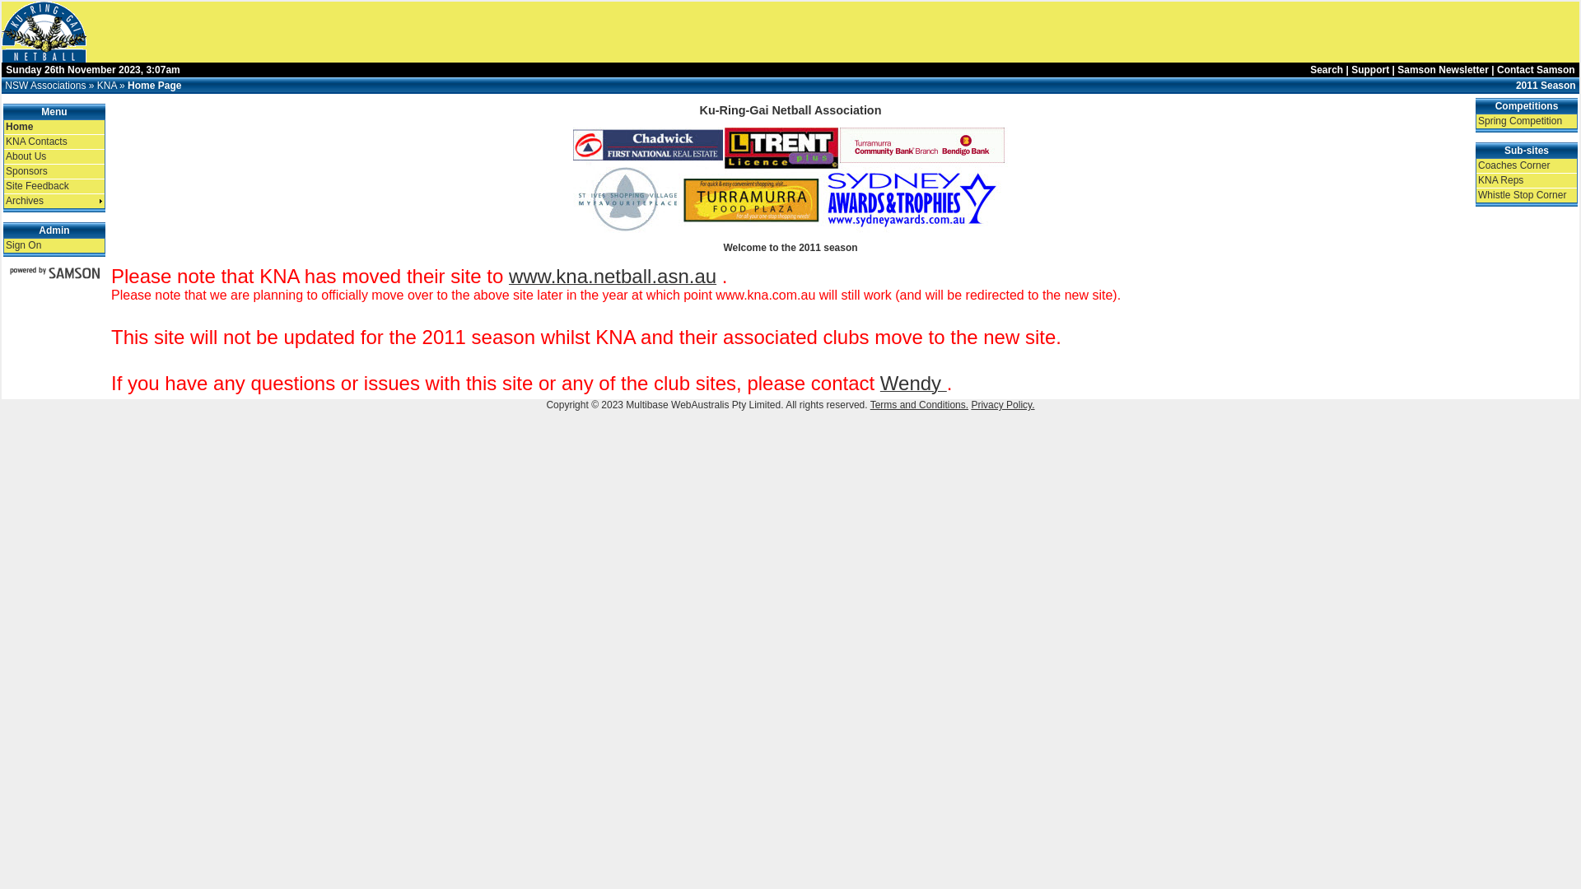 This screenshot has height=889, width=1581. What do you see at coordinates (919, 405) in the screenshot?
I see `Terms and Conditions.` at bounding box center [919, 405].